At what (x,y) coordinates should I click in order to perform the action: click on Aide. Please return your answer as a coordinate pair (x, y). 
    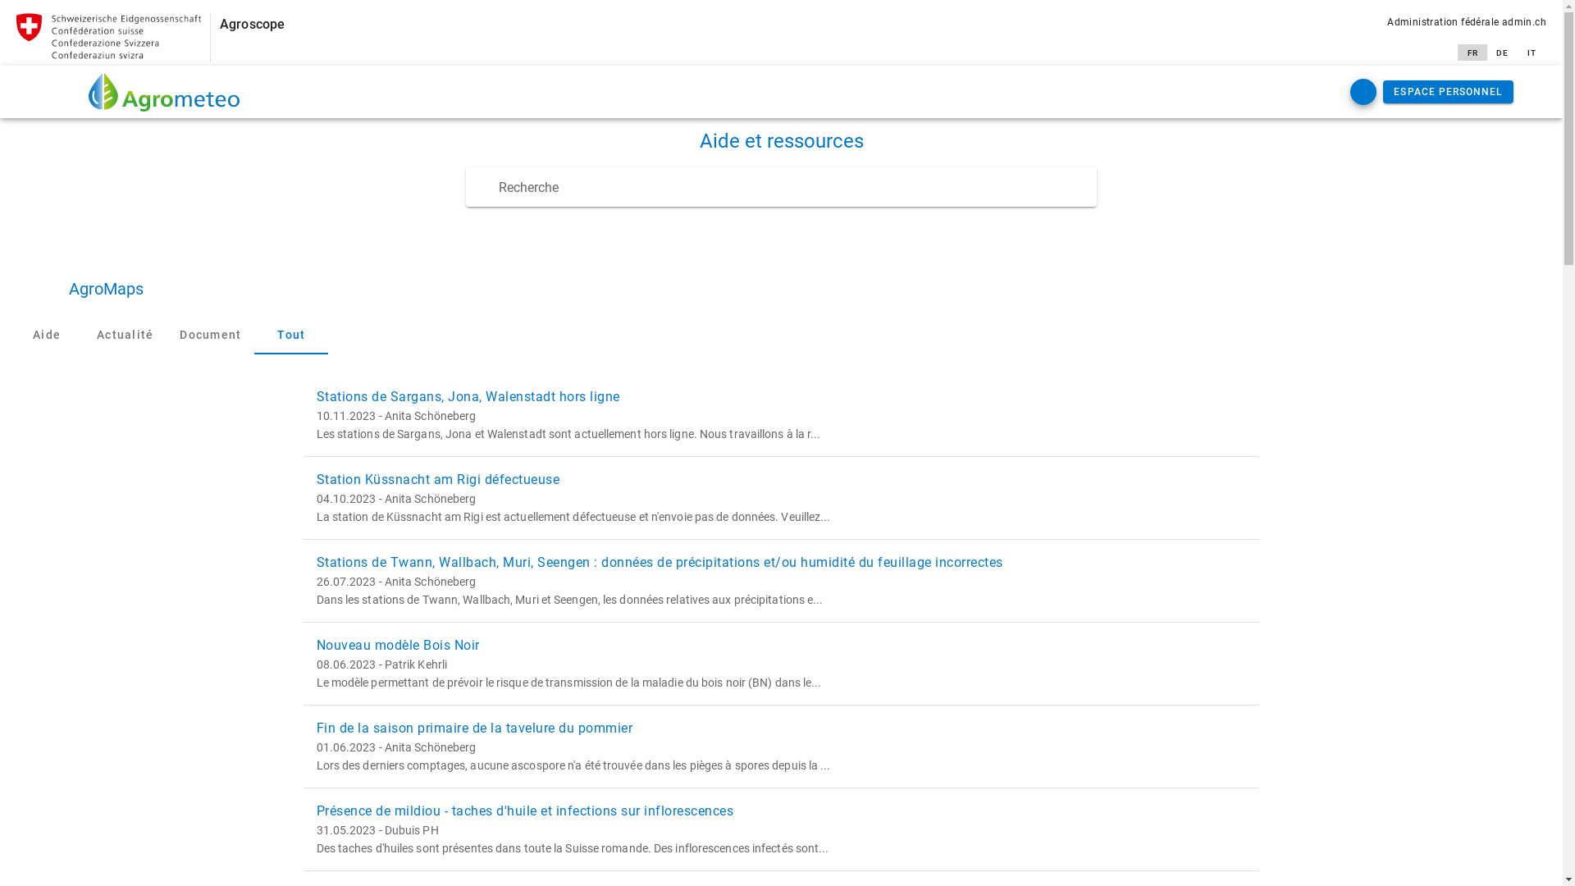
    Looking at the image, I should click on (47, 335).